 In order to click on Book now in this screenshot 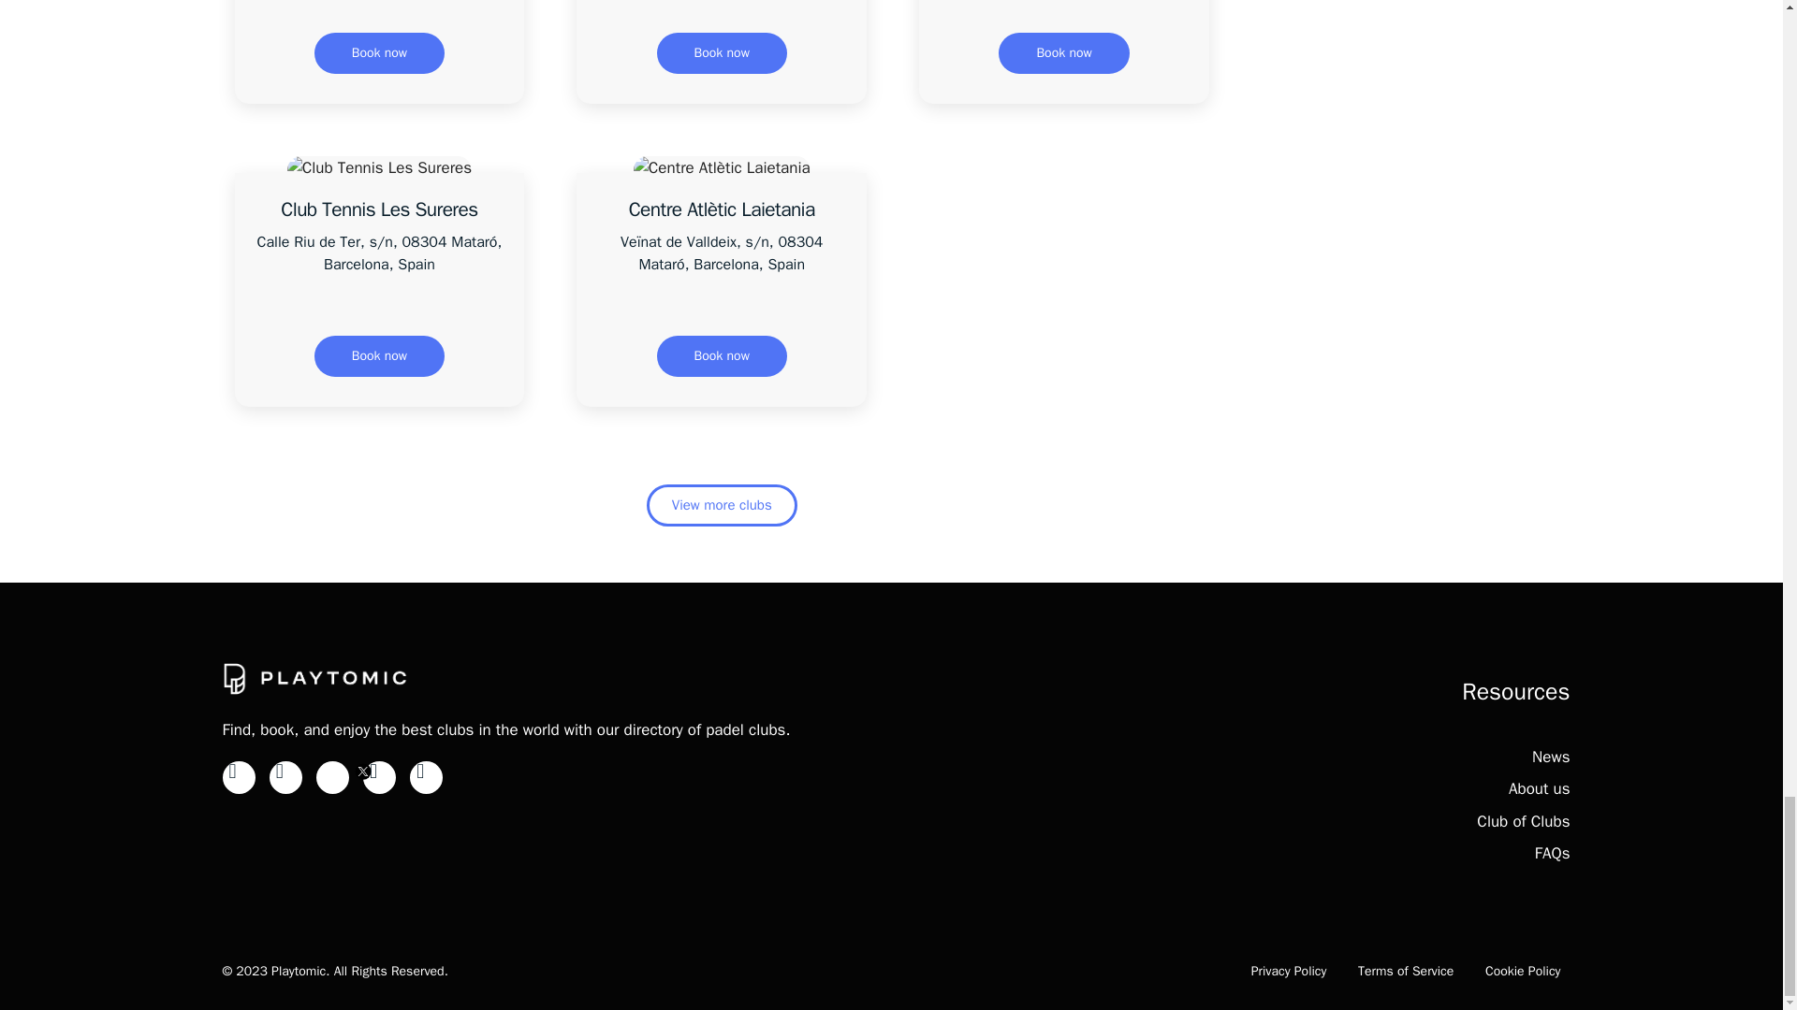, I will do `click(379, 355)`.